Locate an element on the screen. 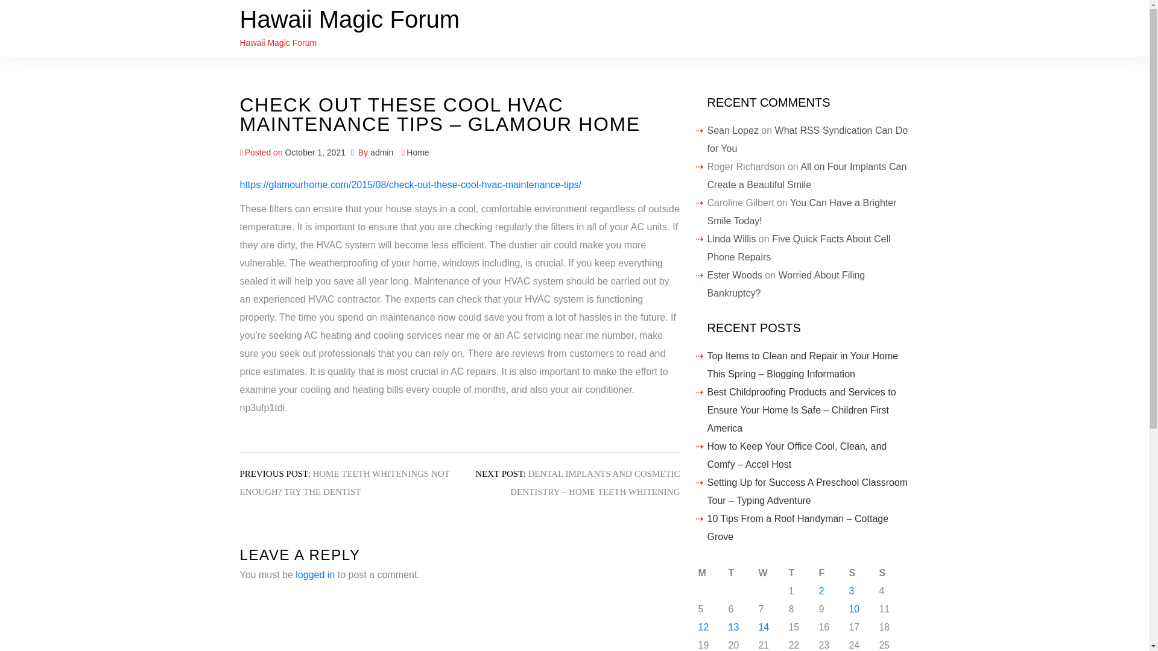 Image resolution: width=1158 pixels, height=651 pixels. logged in is located at coordinates (315, 575).